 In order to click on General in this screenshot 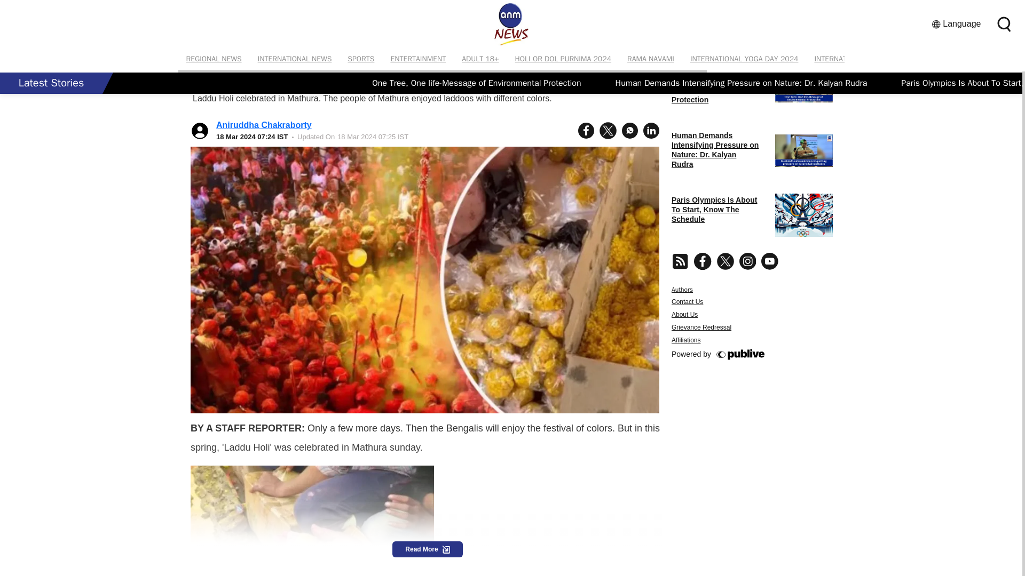, I will do `click(333, 36)`.